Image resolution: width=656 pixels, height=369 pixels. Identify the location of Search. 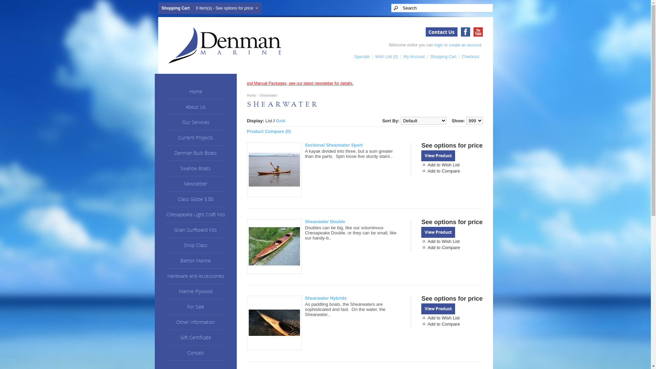
(442, 8).